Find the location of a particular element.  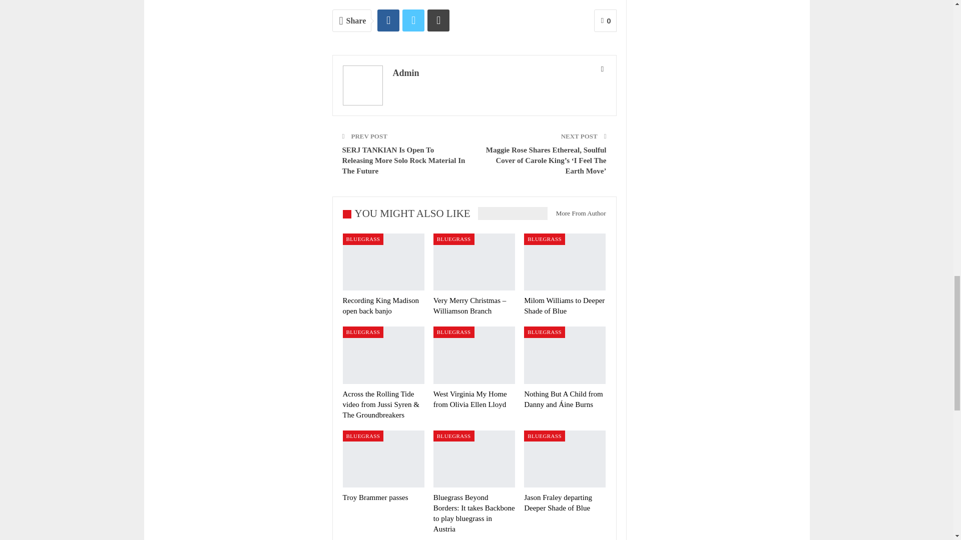

Recording King Madison open back banjo is located at coordinates (380, 305).